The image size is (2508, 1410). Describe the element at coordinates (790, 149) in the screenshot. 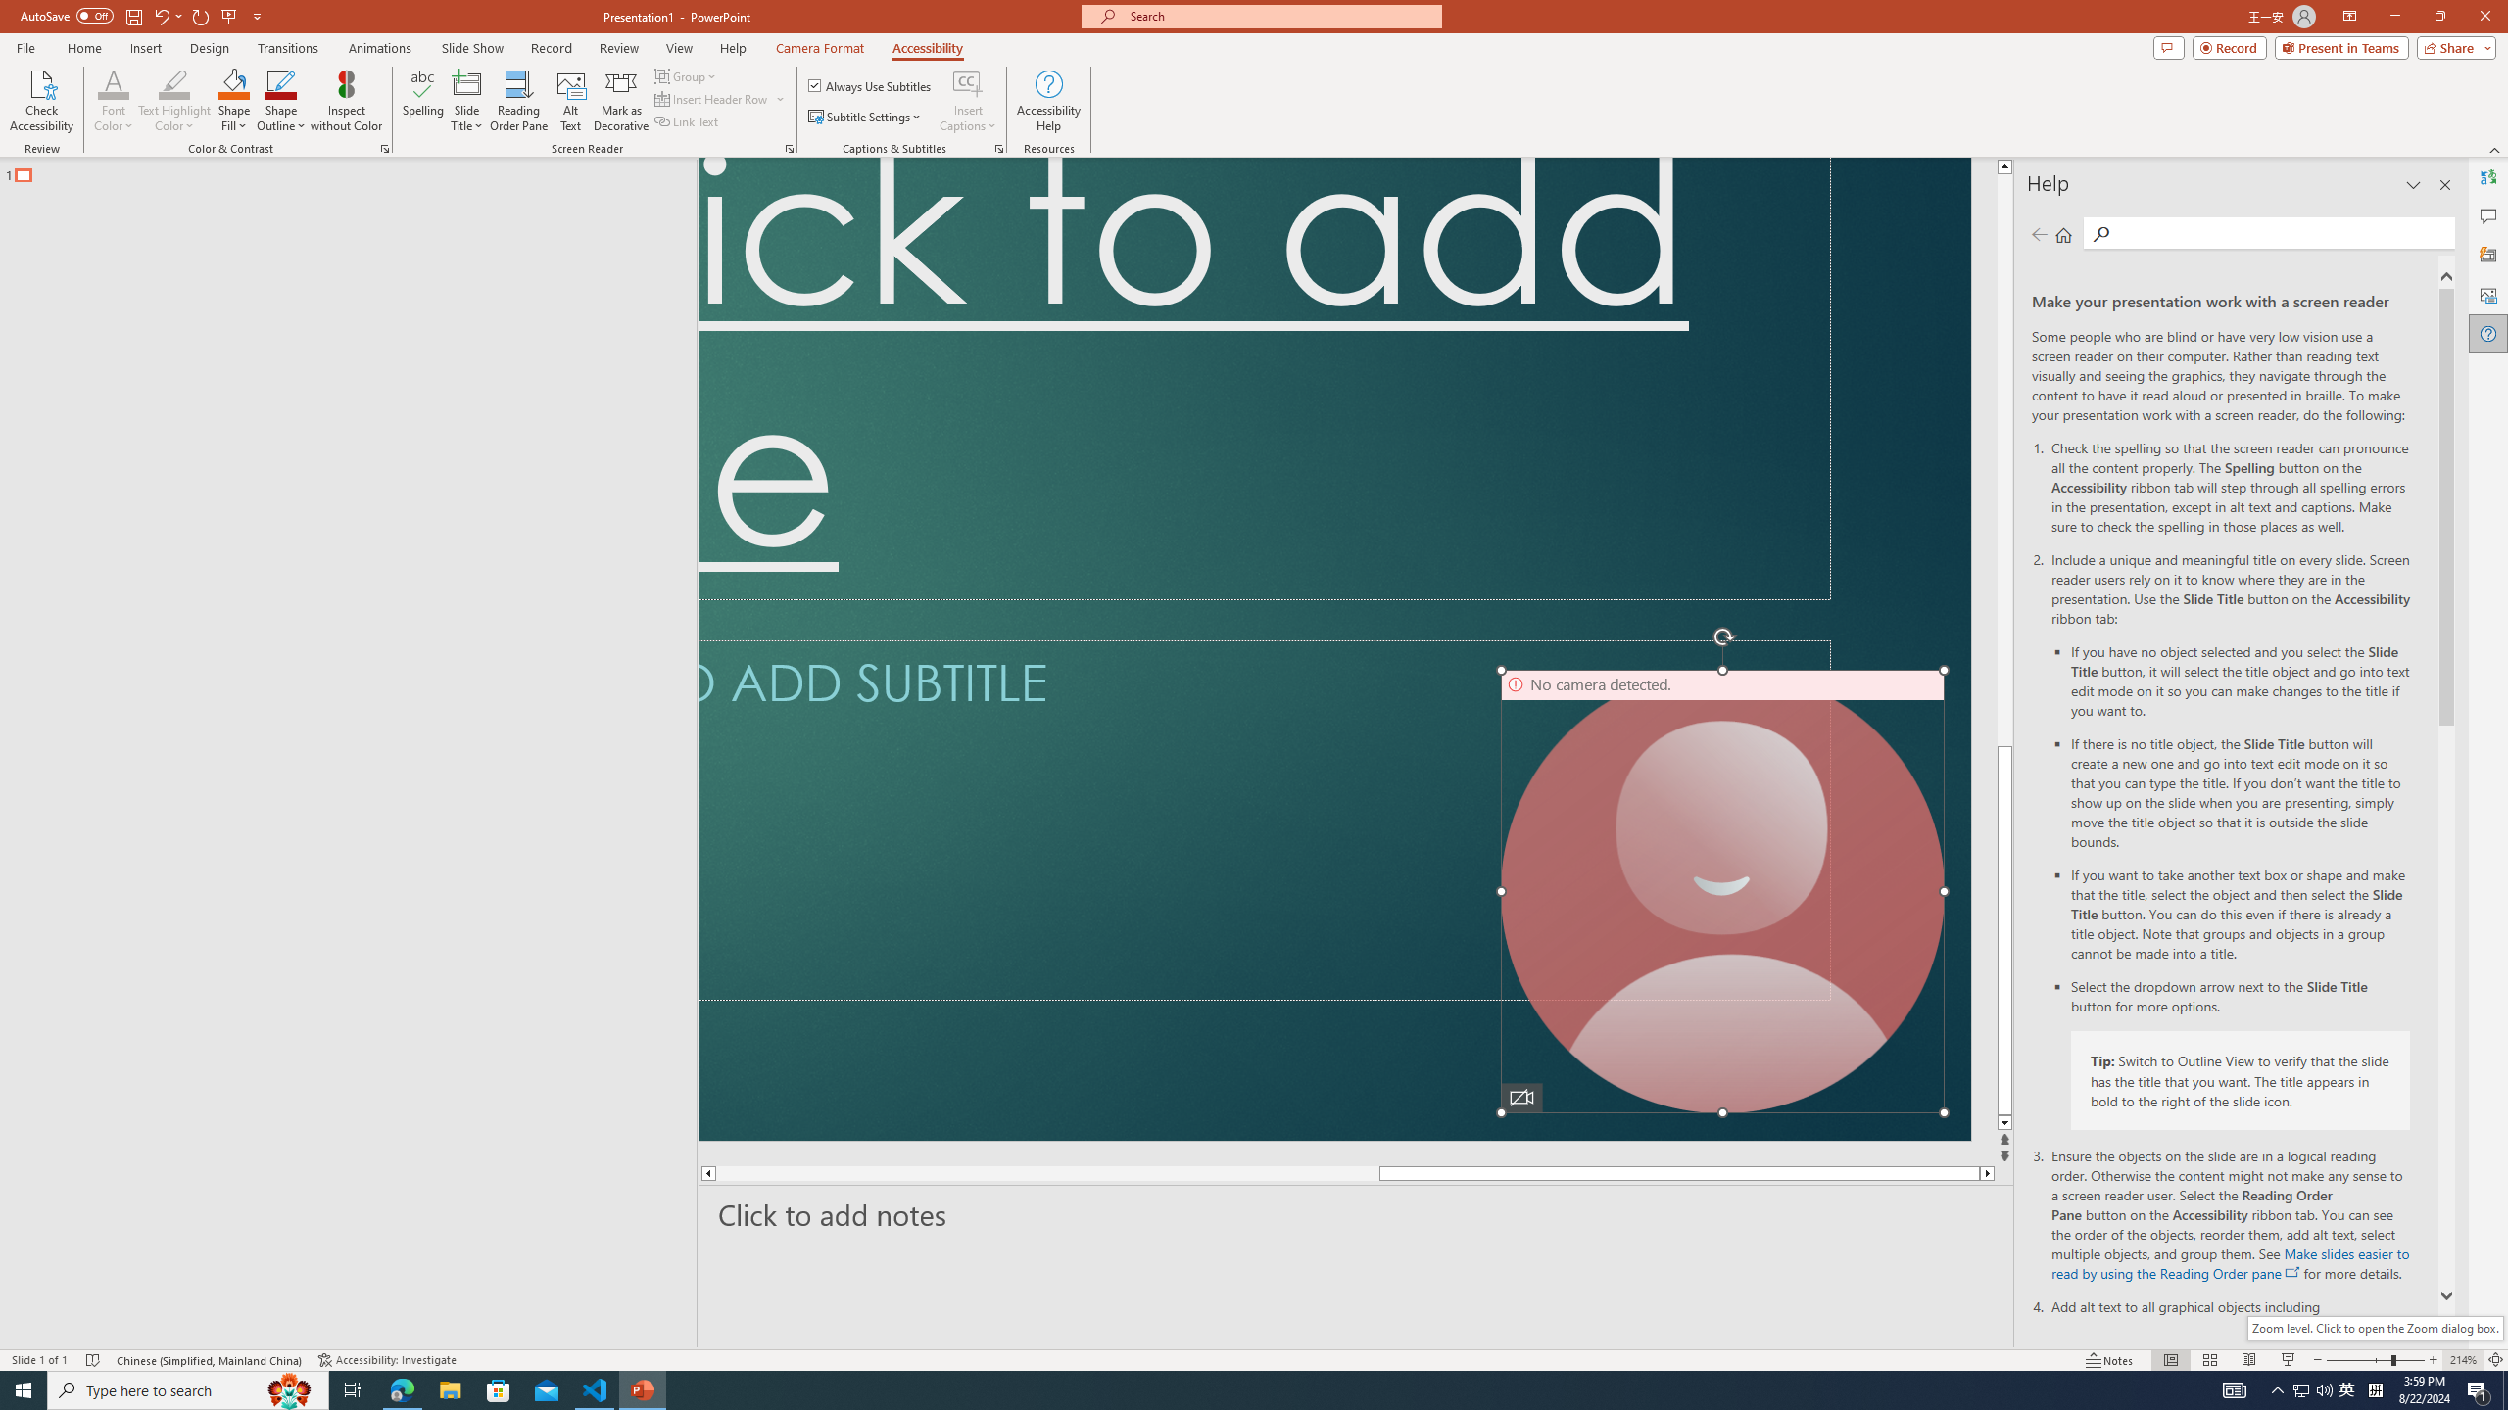

I see `Screen Reader` at that location.